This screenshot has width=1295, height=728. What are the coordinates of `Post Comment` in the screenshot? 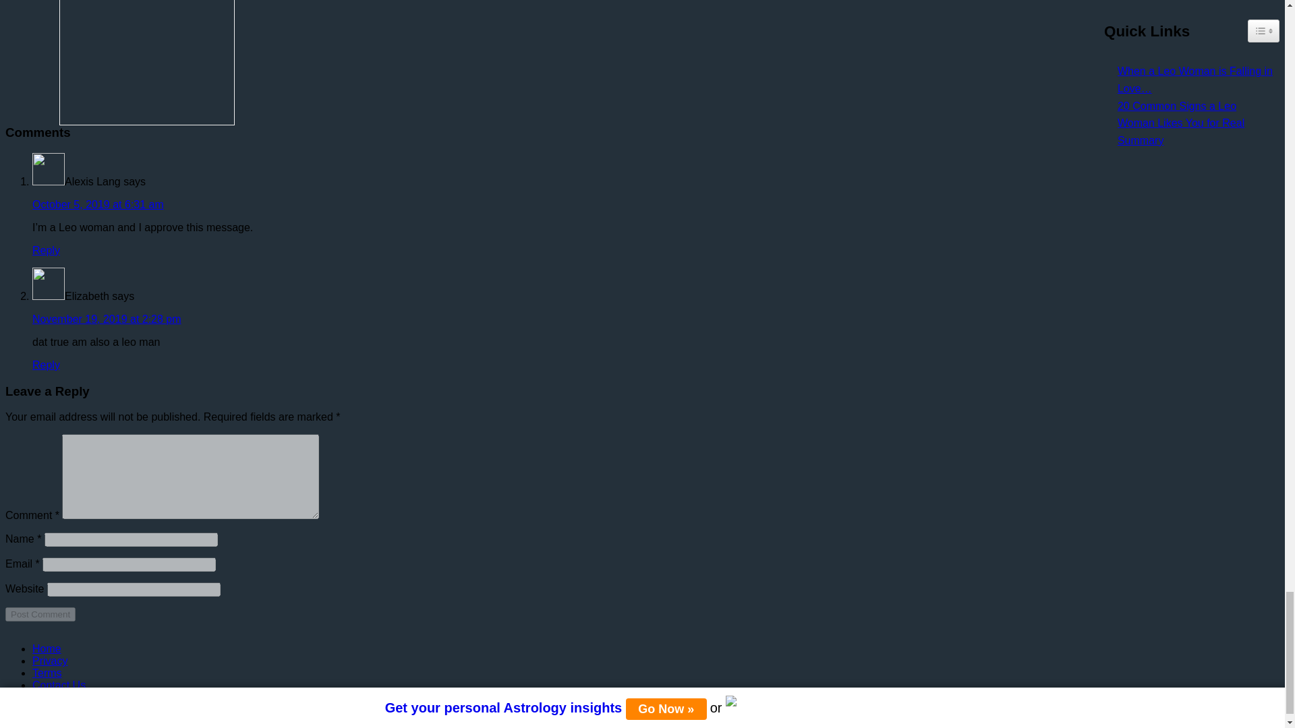 It's located at (40, 614).